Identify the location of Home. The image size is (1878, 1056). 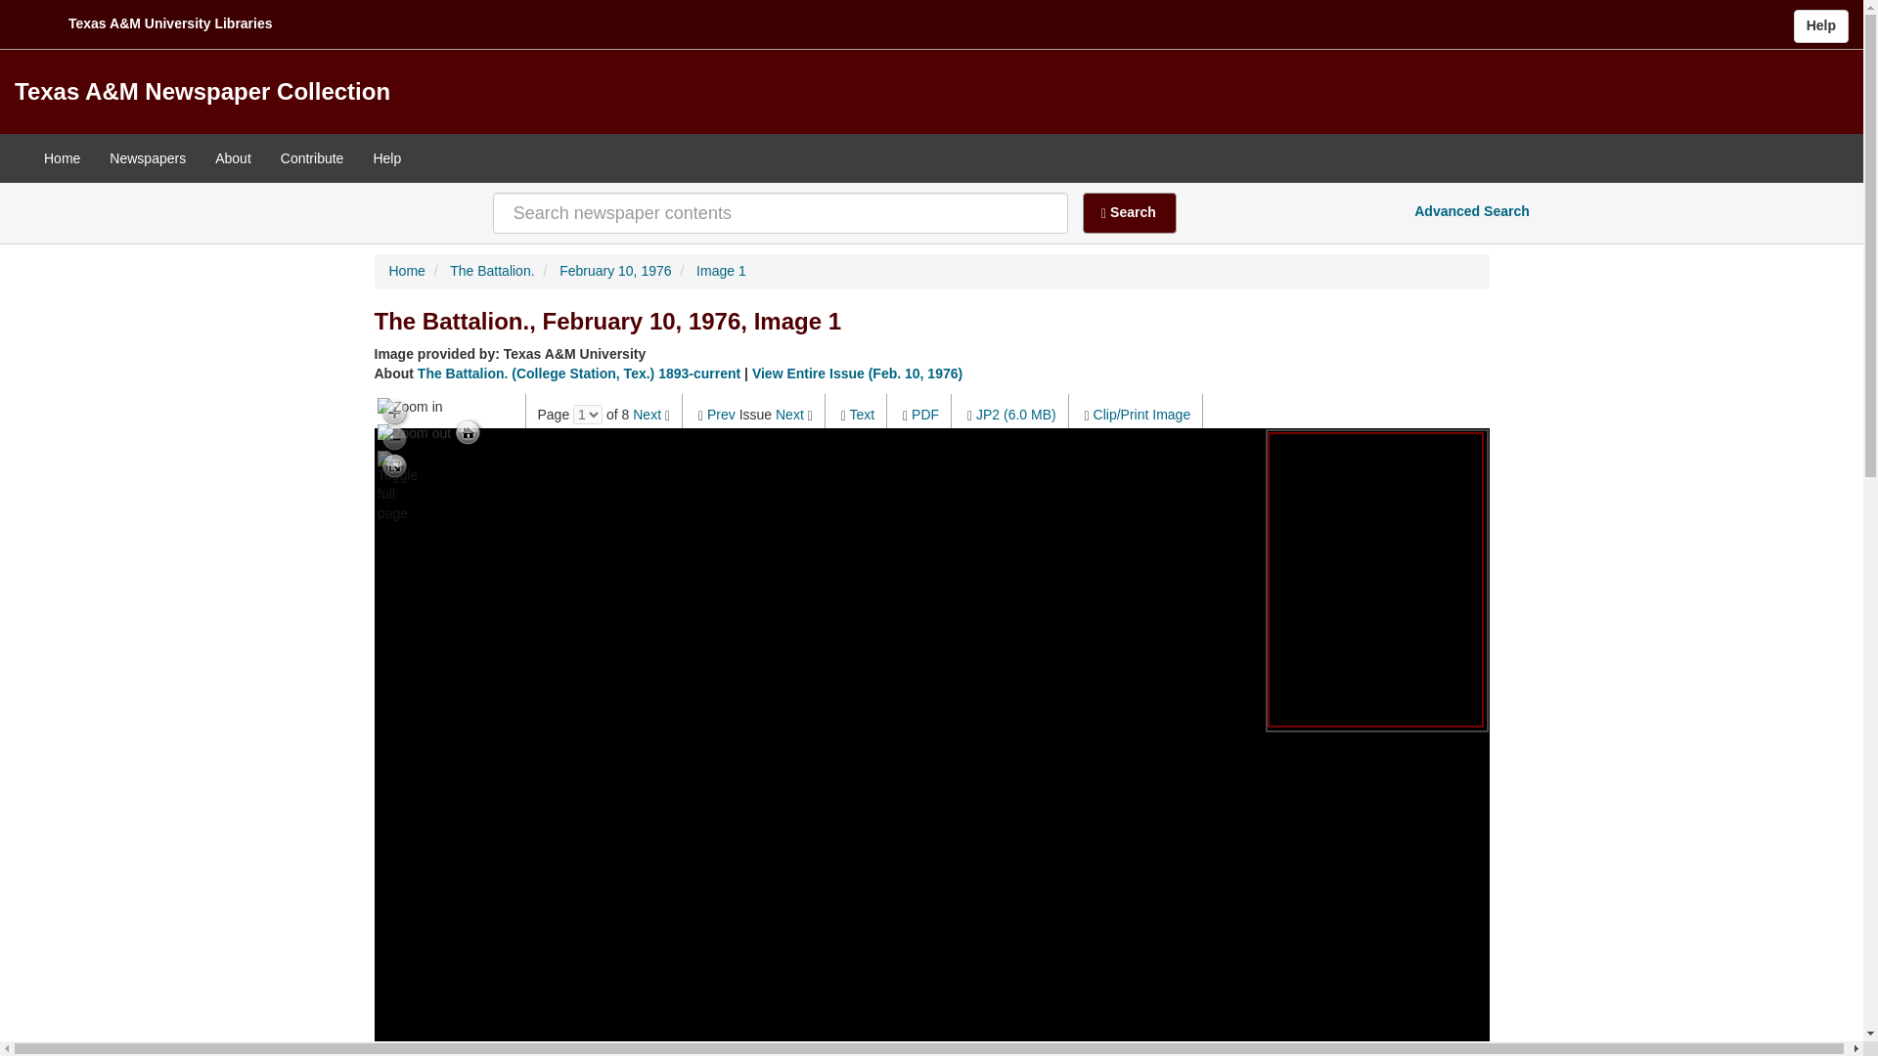
(407, 270).